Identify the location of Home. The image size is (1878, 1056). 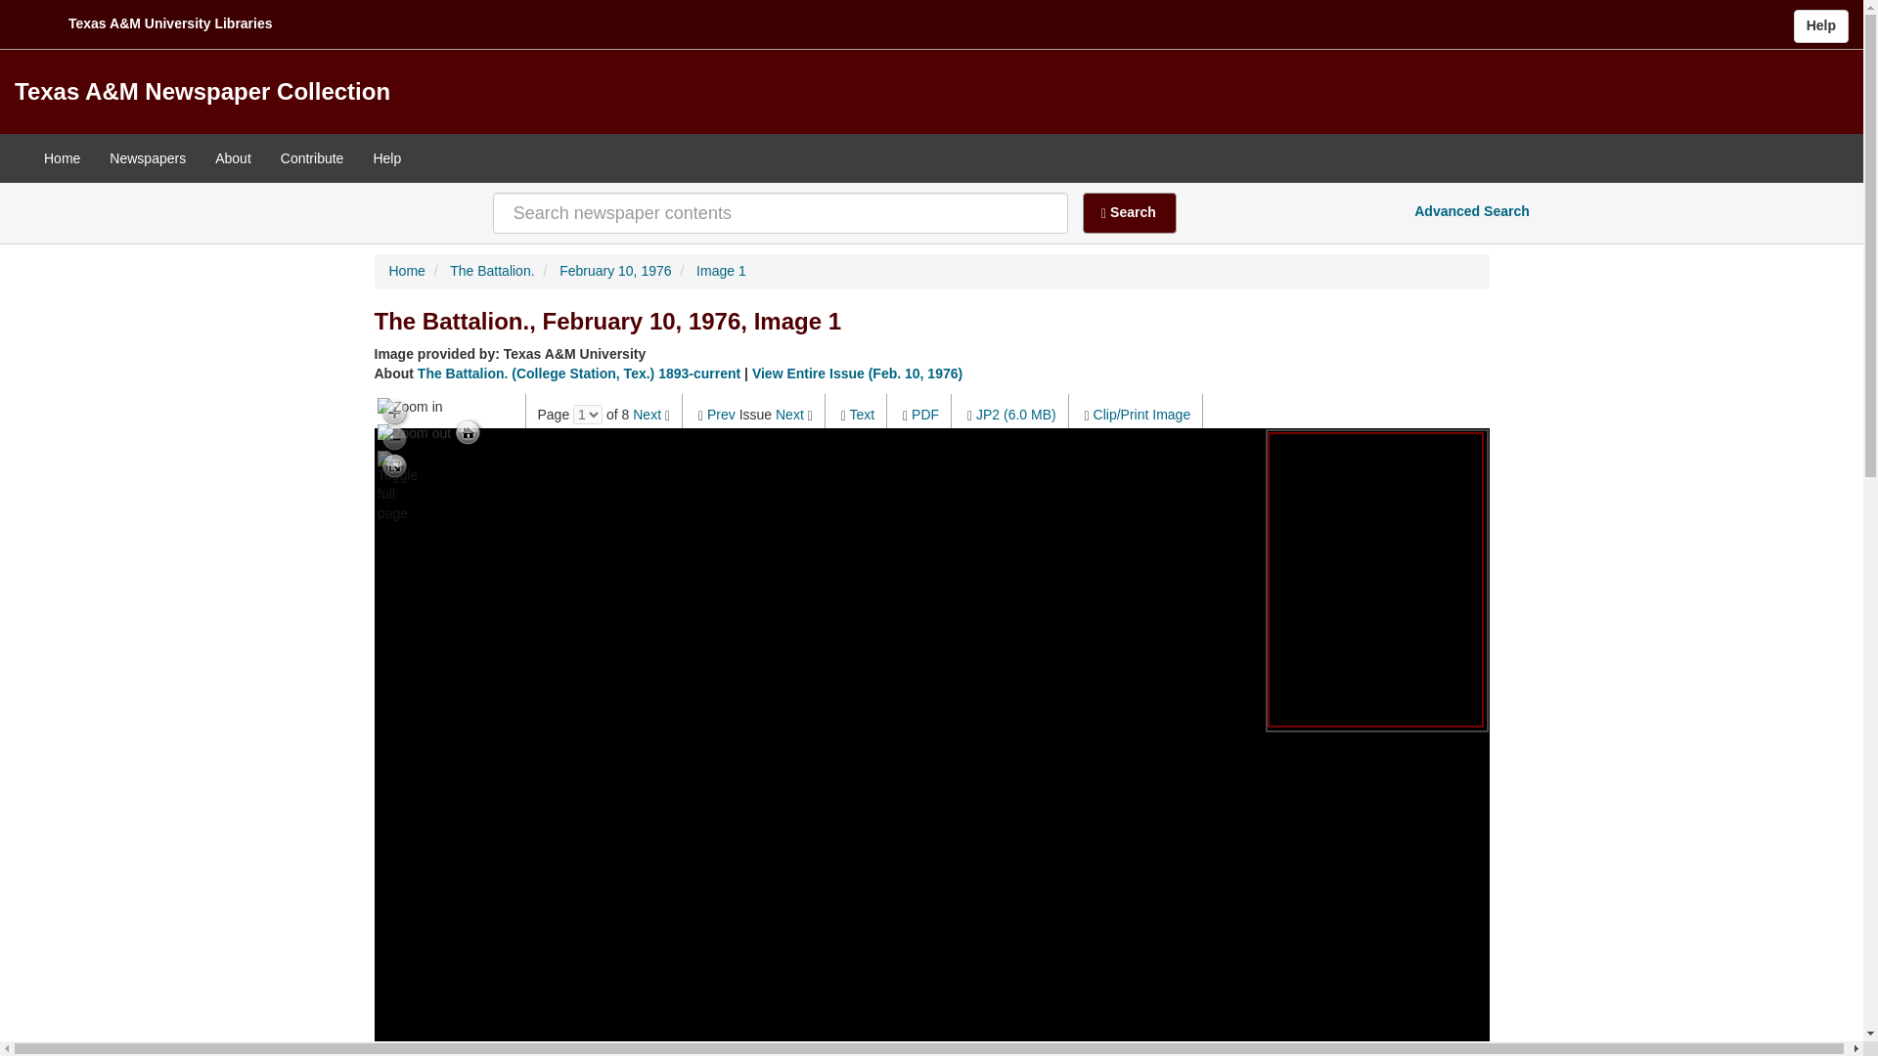
(407, 270).